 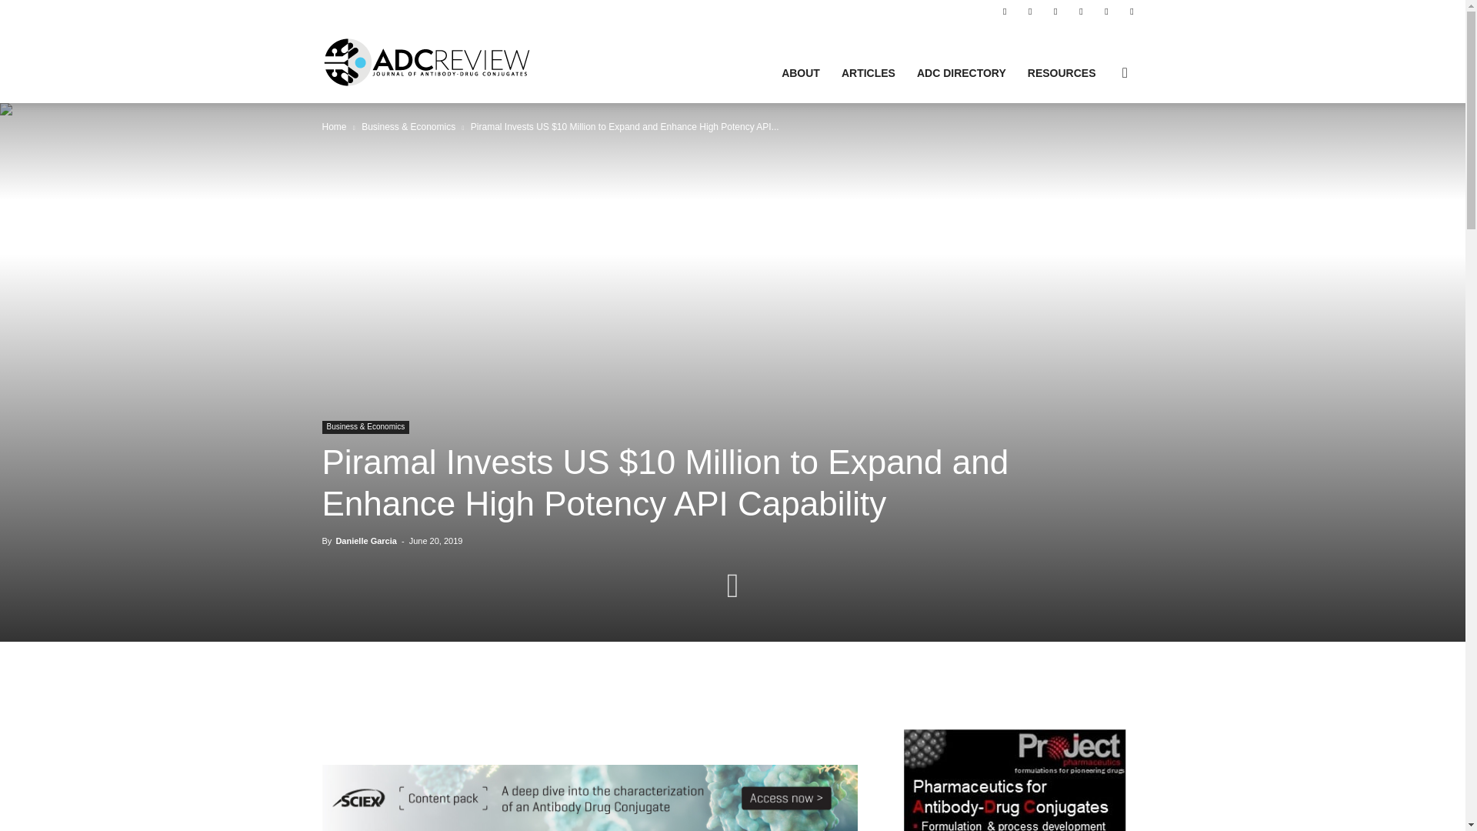 What do you see at coordinates (1081, 11) in the screenshot?
I see `Twitter` at bounding box center [1081, 11].